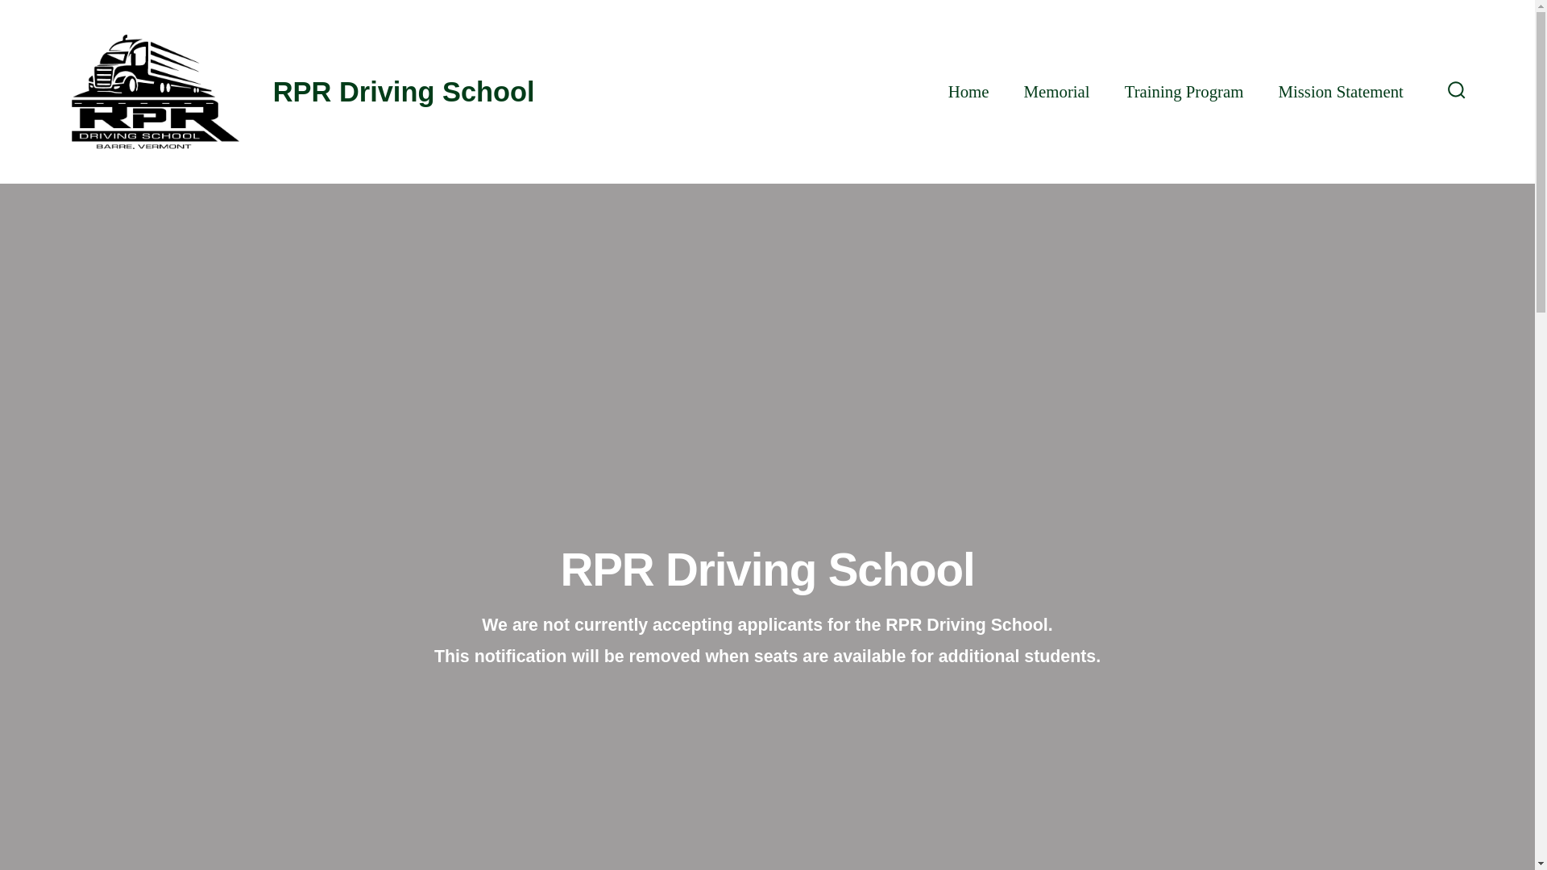 The height and width of the screenshot is (870, 1547). Describe the element at coordinates (387, 92) in the screenshot. I see `RPR Driving School` at that location.